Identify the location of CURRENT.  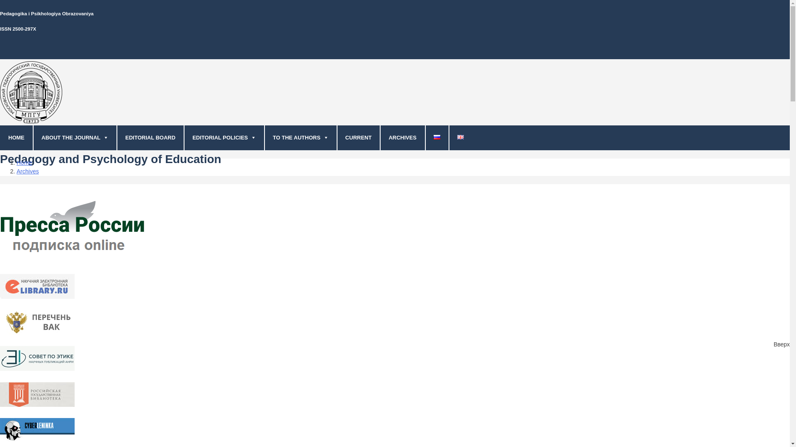
(358, 137).